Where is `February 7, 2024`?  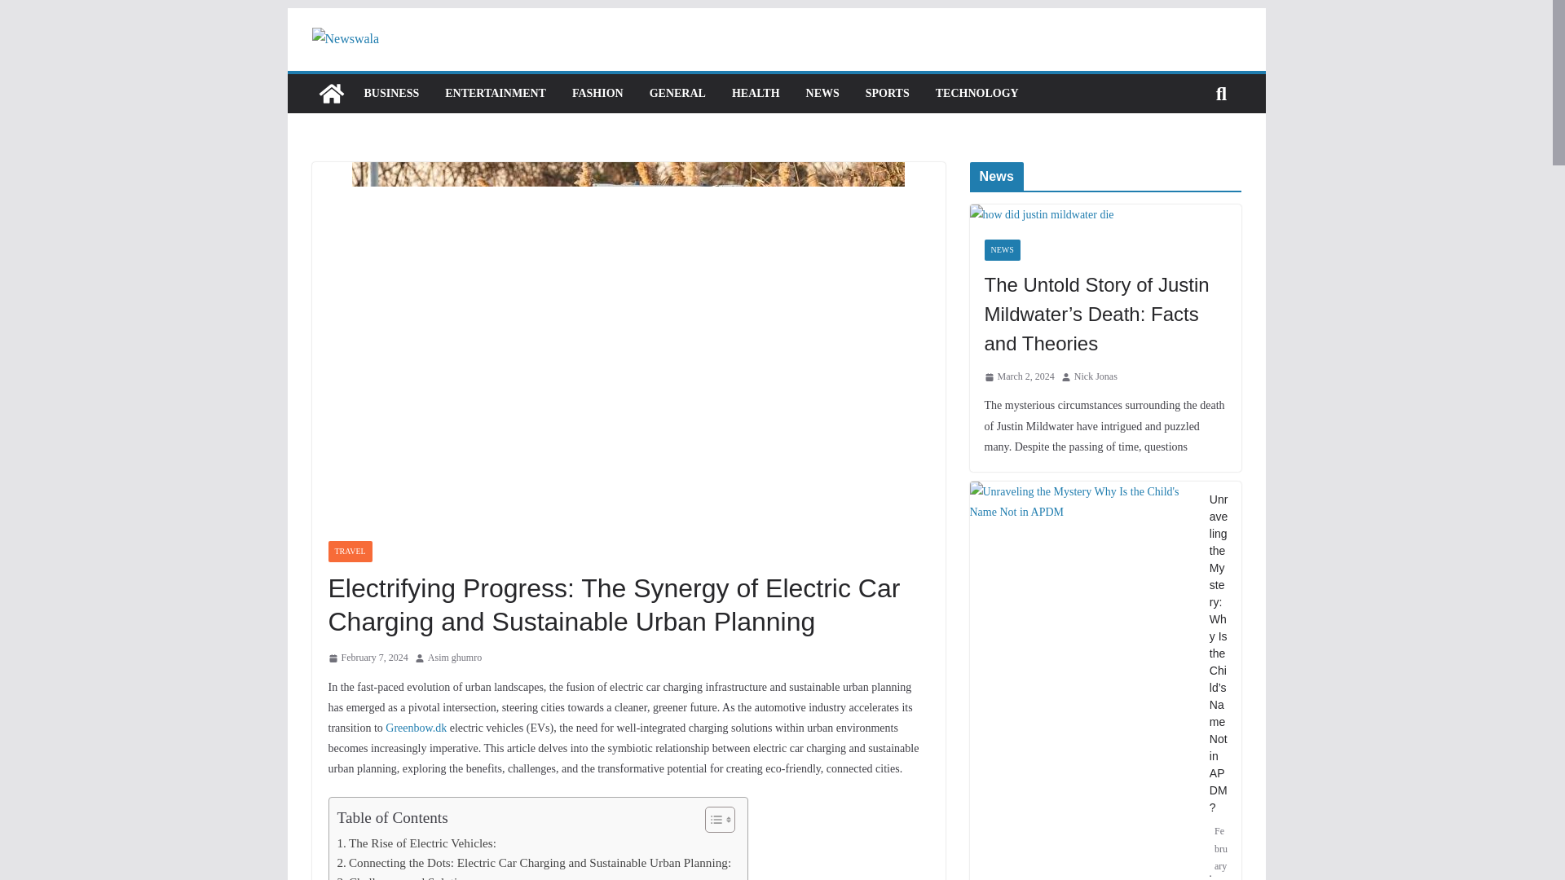
February 7, 2024 is located at coordinates (367, 658).